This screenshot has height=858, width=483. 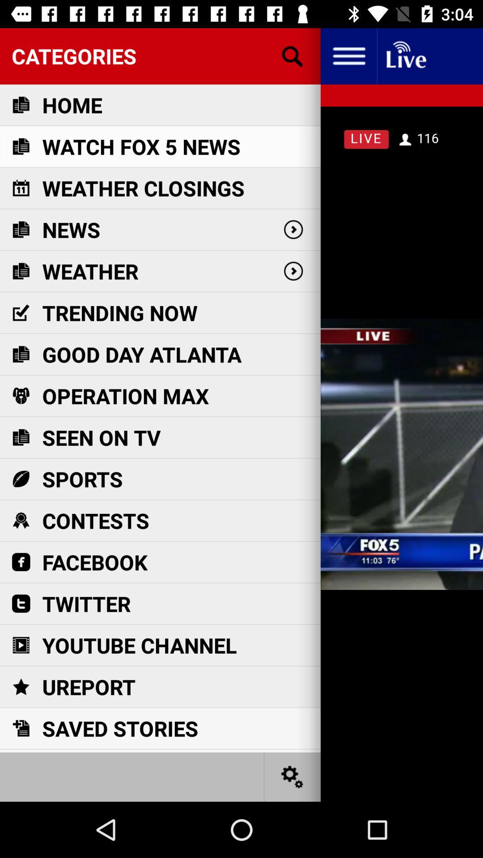 What do you see at coordinates (349, 56) in the screenshot?
I see `my profile option to be veiw` at bounding box center [349, 56].